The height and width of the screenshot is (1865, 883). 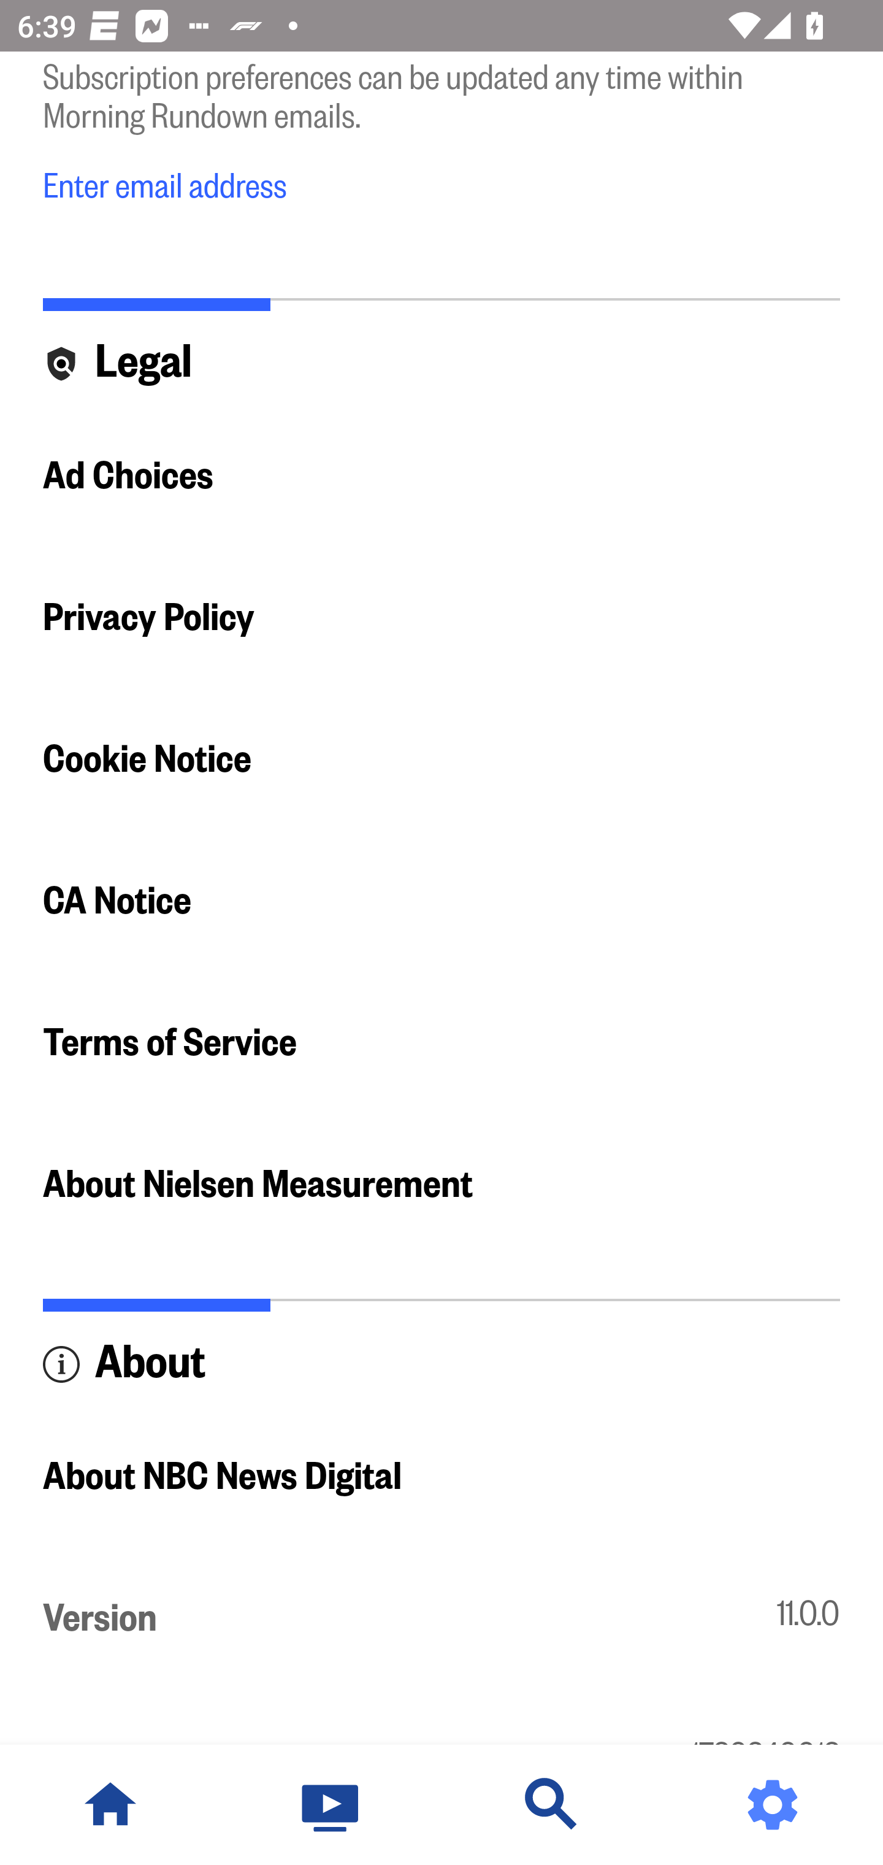 What do you see at coordinates (110, 1805) in the screenshot?
I see `NBC News Home` at bounding box center [110, 1805].